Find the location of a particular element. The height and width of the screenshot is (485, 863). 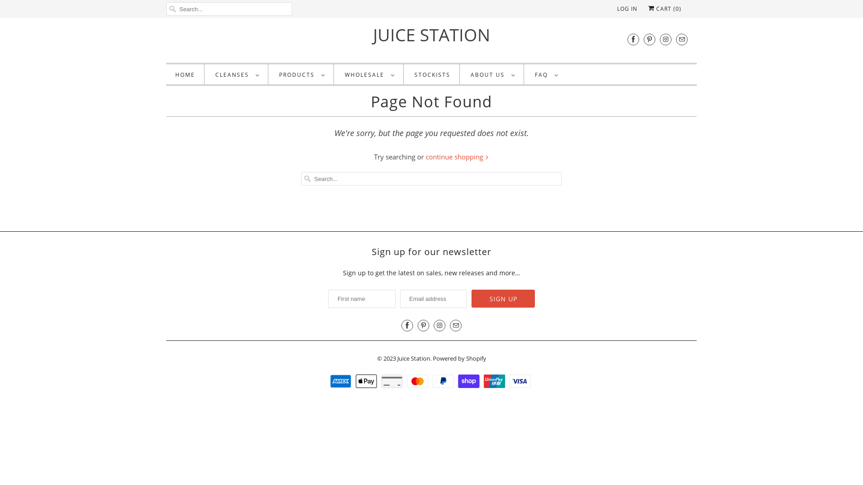

JUICE STATION is located at coordinates (431, 35).